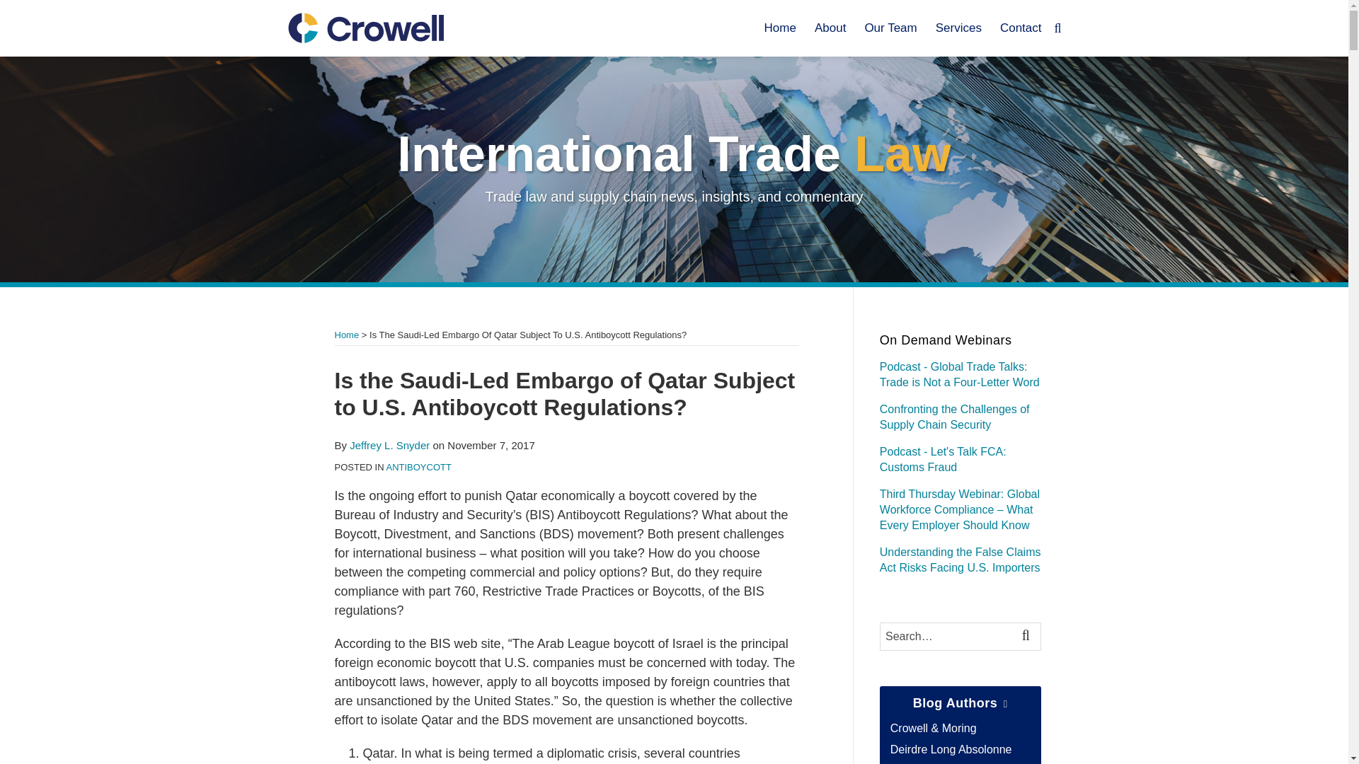  Describe the element at coordinates (780, 28) in the screenshot. I see `Home` at that location.